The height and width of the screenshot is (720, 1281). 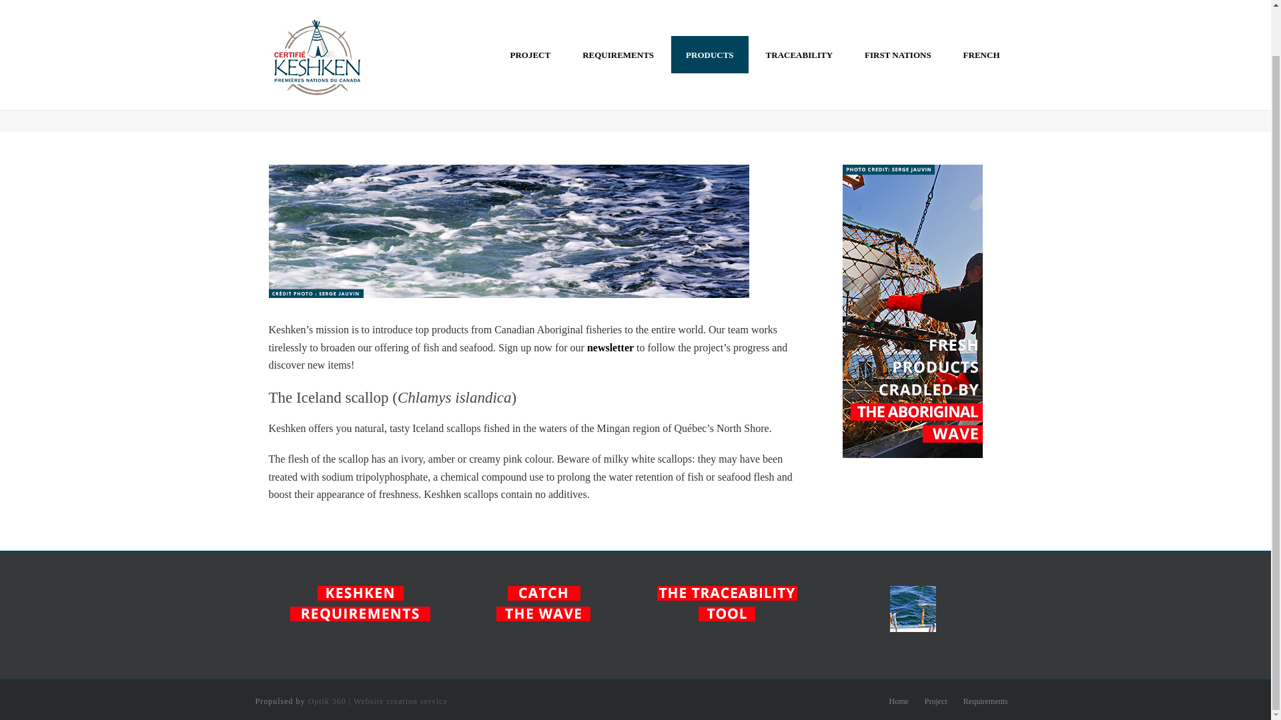 What do you see at coordinates (530, 11) in the screenshot?
I see `PROJECT` at bounding box center [530, 11].